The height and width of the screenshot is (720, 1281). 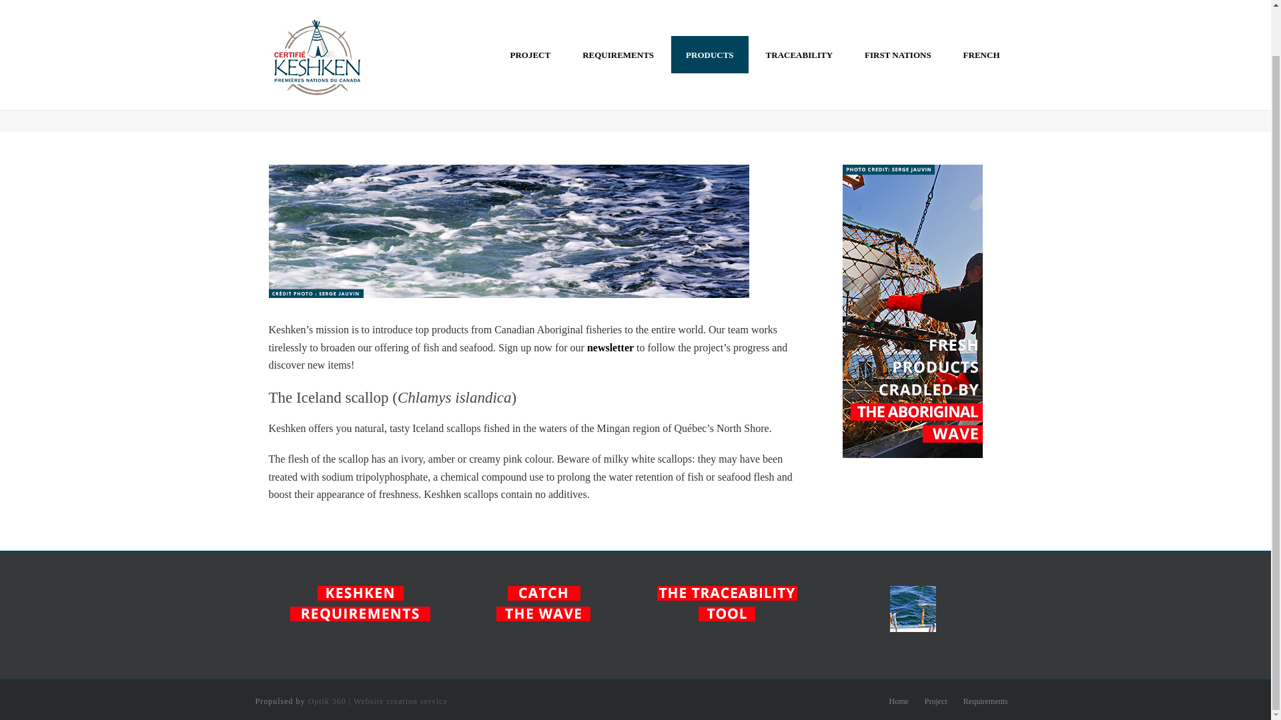 What do you see at coordinates (530, 11) in the screenshot?
I see `PROJECT` at bounding box center [530, 11].